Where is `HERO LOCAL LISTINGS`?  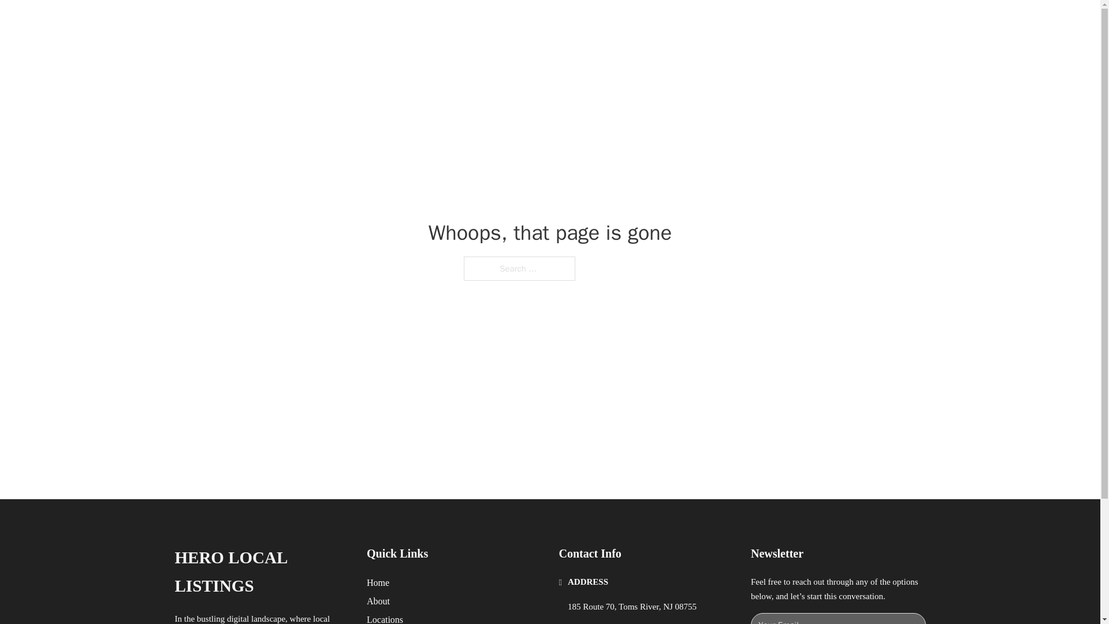
HERO LOCAL LISTINGS is located at coordinates (321, 22).